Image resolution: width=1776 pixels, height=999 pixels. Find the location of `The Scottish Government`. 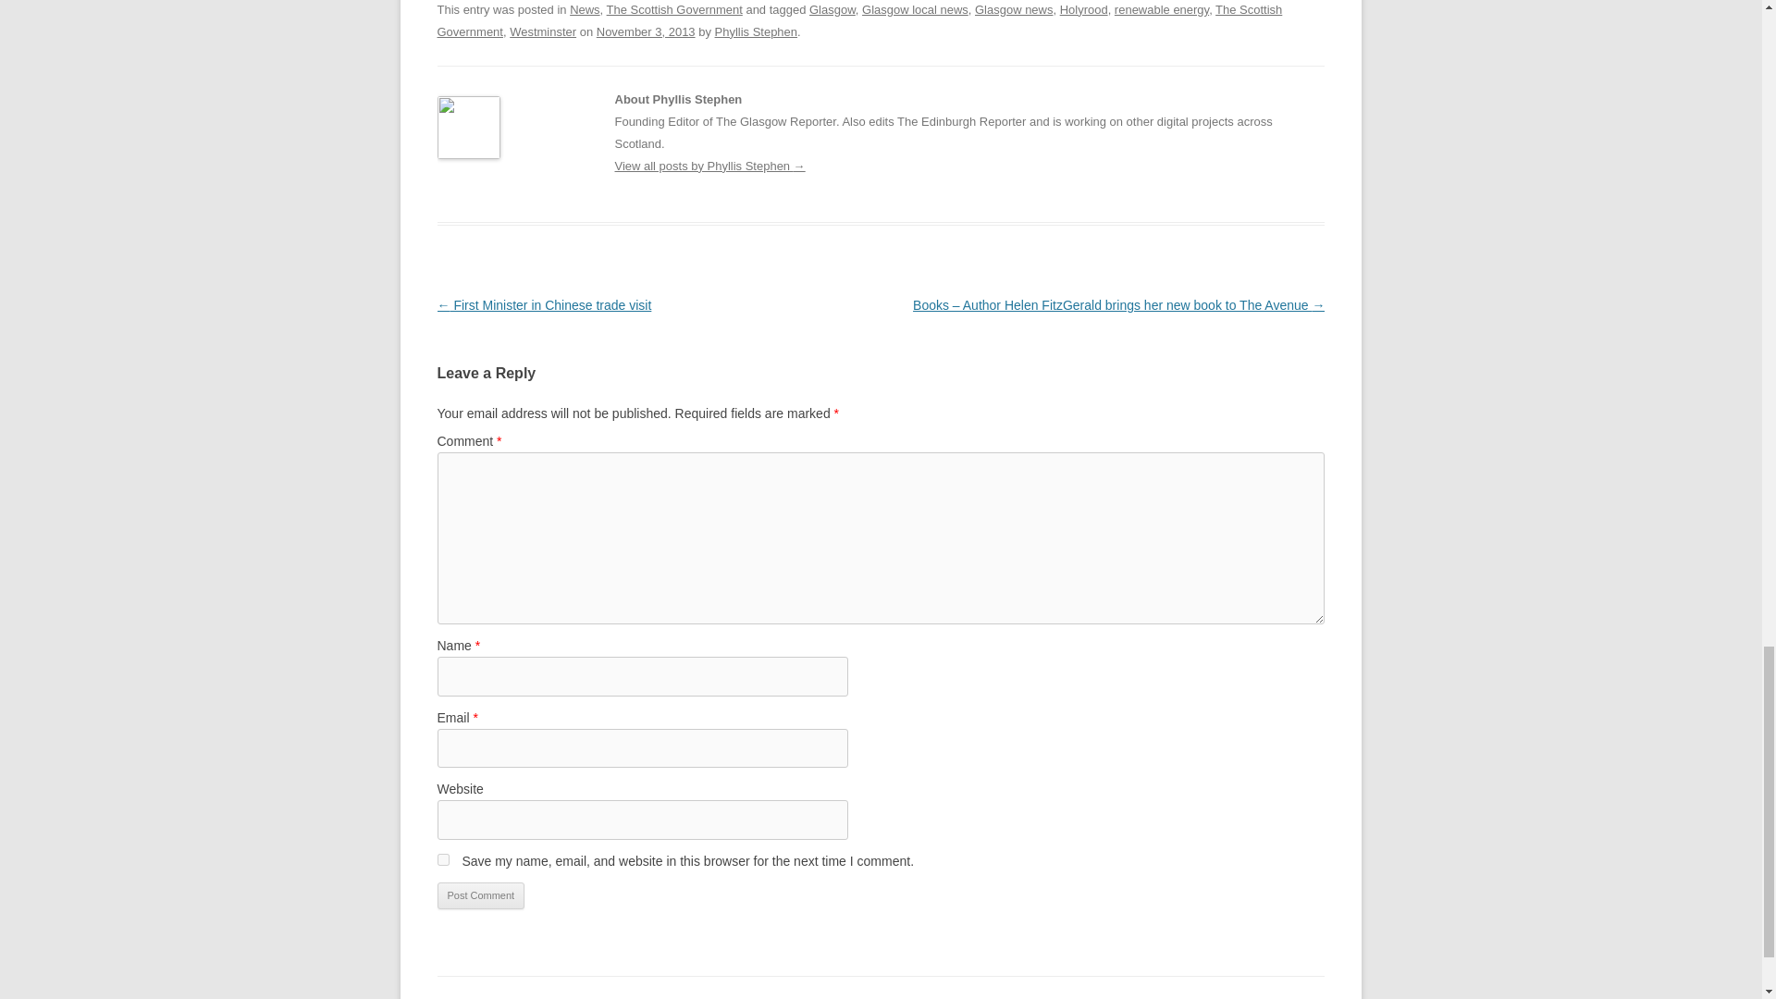

The Scottish Government is located at coordinates (674, 9).